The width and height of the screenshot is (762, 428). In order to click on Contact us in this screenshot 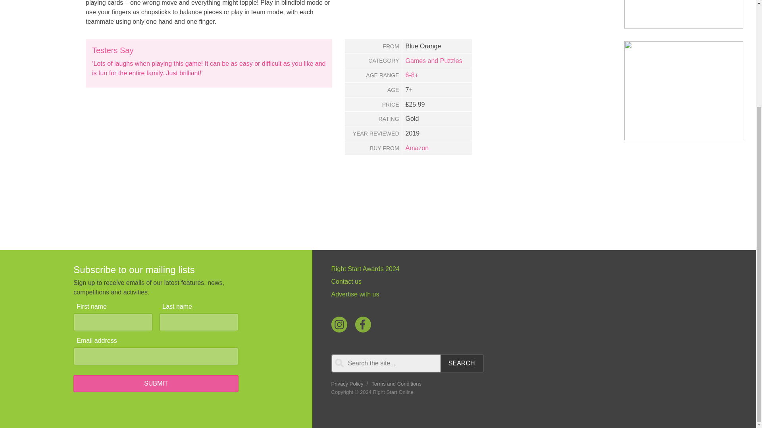, I will do `click(468, 281)`.